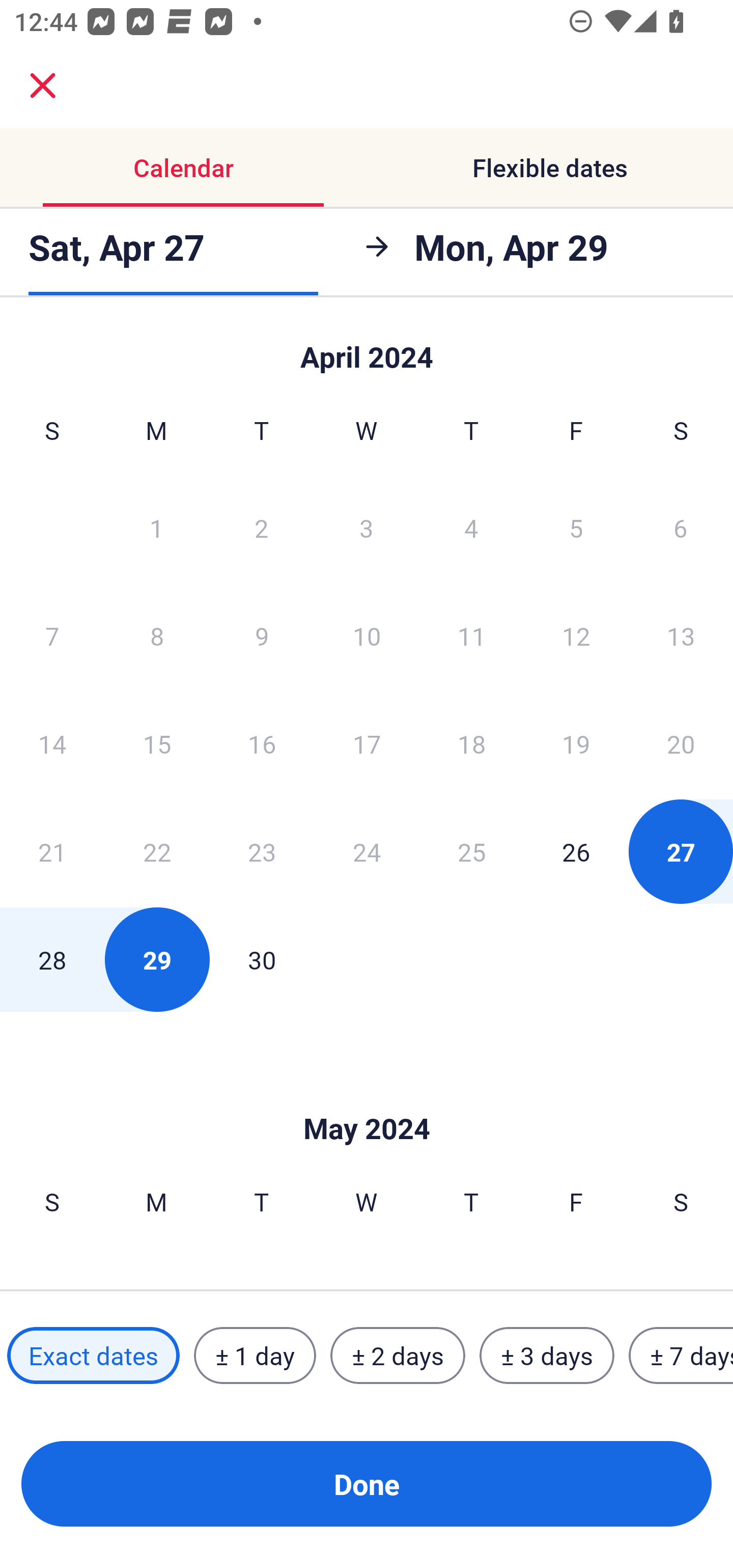  What do you see at coordinates (398, 1355) in the screenshot?
I see `± 2 days` at bounding box center [398, 1355].